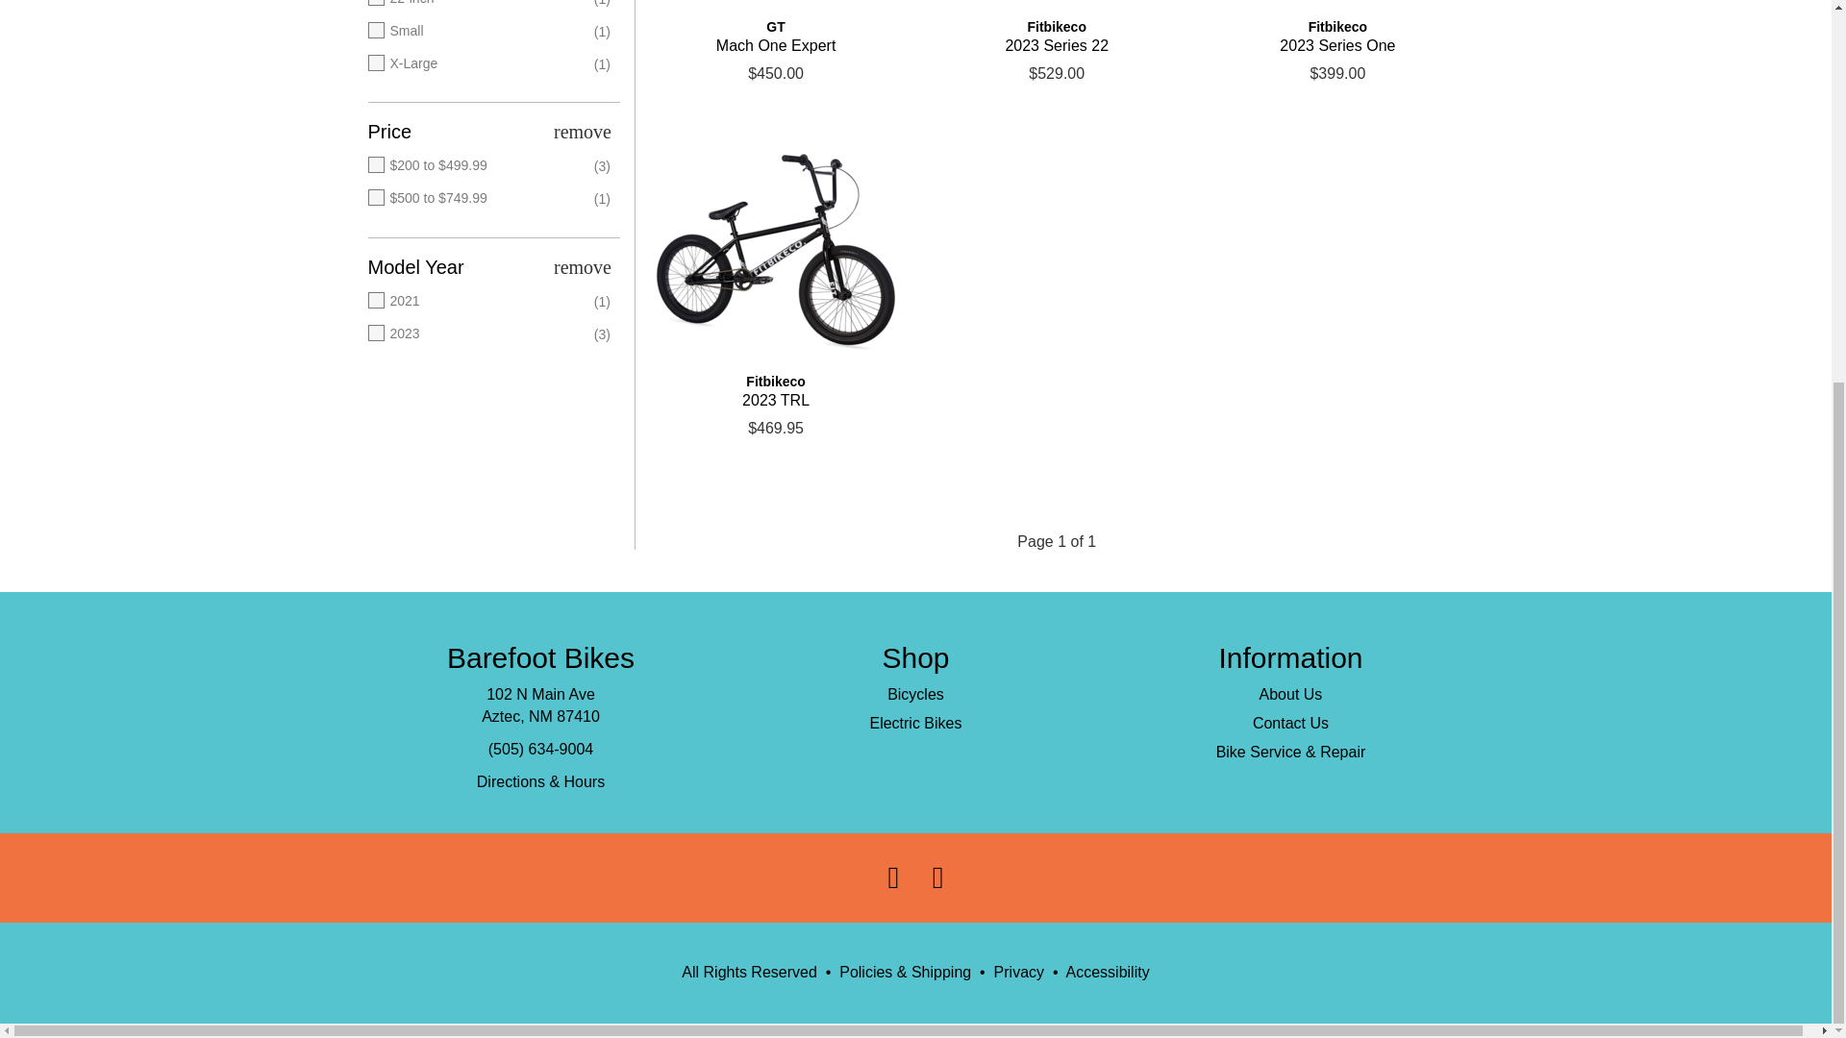 This screenshot has width=1846, height=1038. I want to click on Fitbikeco 2023 Series 22, so click(1056, 9).